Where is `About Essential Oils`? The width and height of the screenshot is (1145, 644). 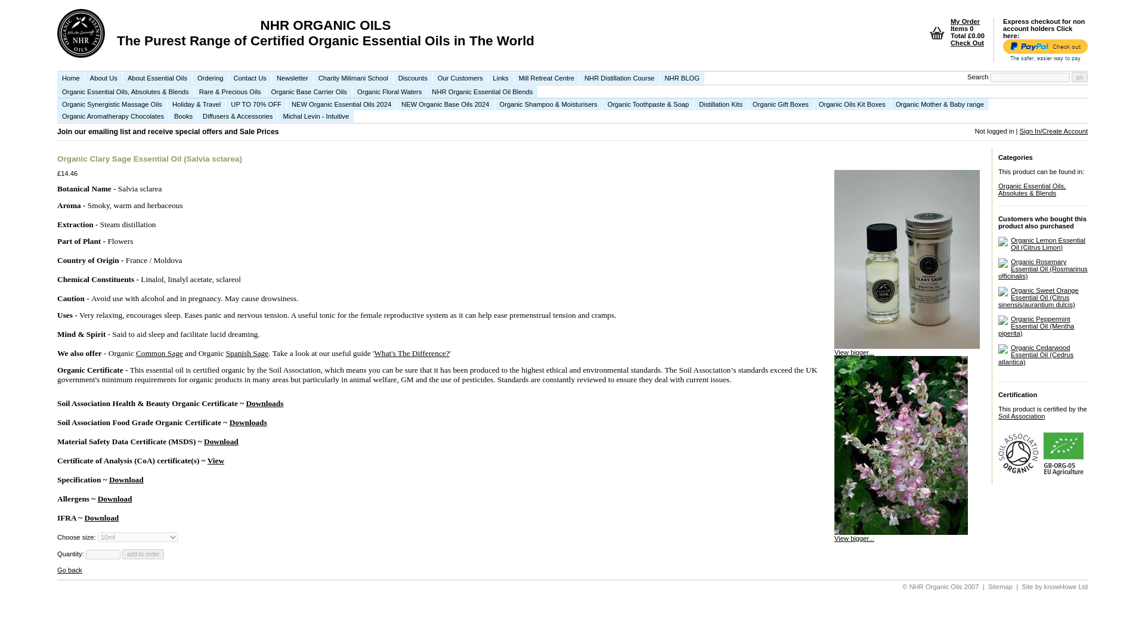
About Essential Oils is located at coordinates (157, 78).